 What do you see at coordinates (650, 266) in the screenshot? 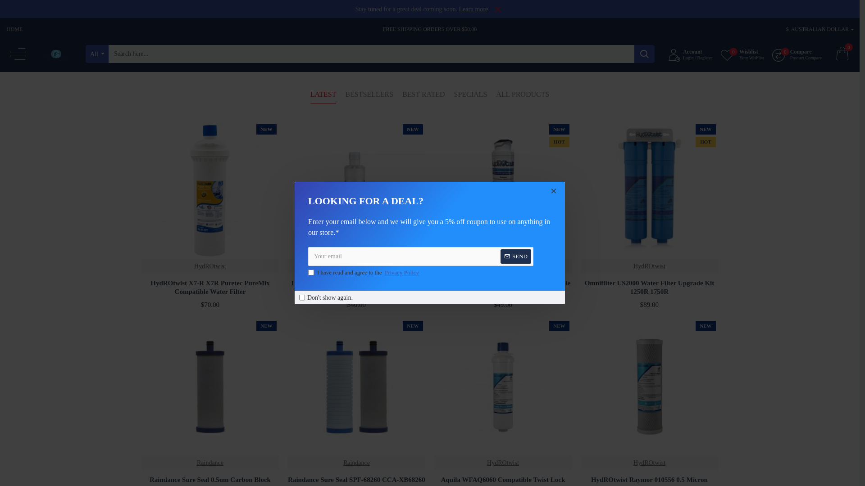
I see `HydROtwist` at bounding box center [650, 266].